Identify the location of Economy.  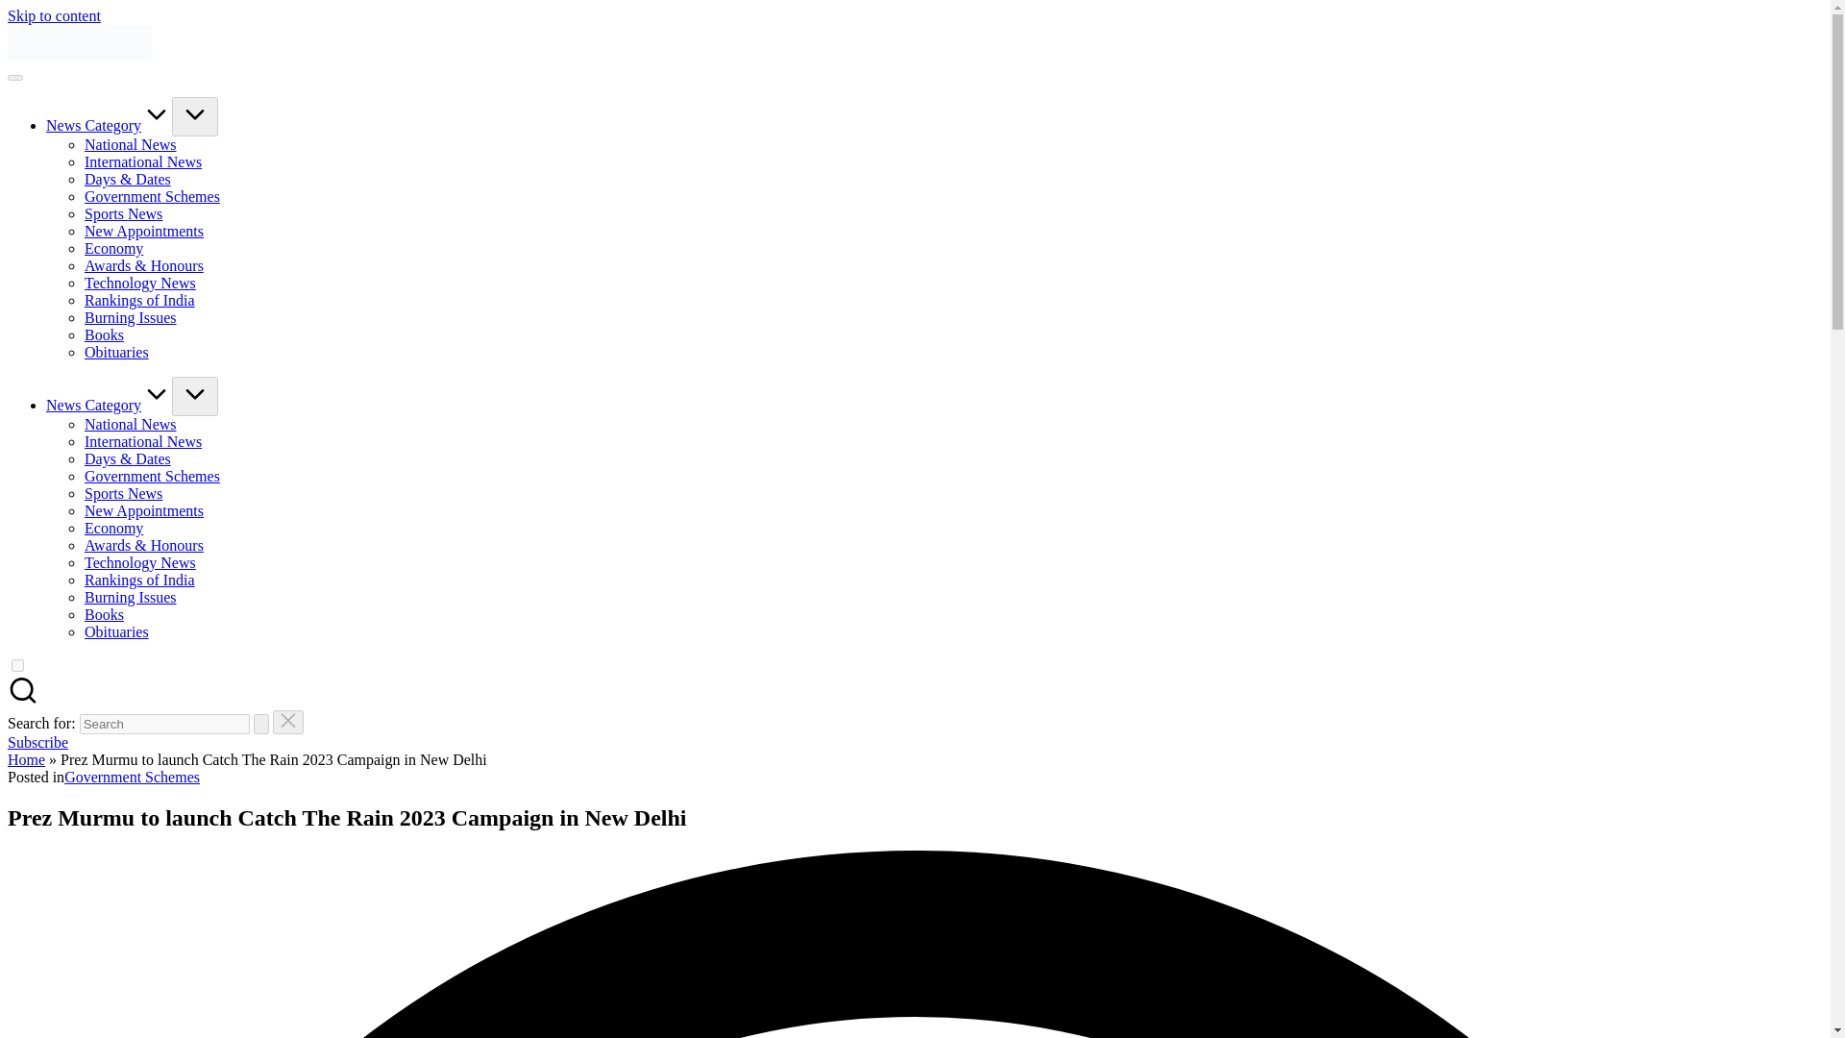
(113, 248).